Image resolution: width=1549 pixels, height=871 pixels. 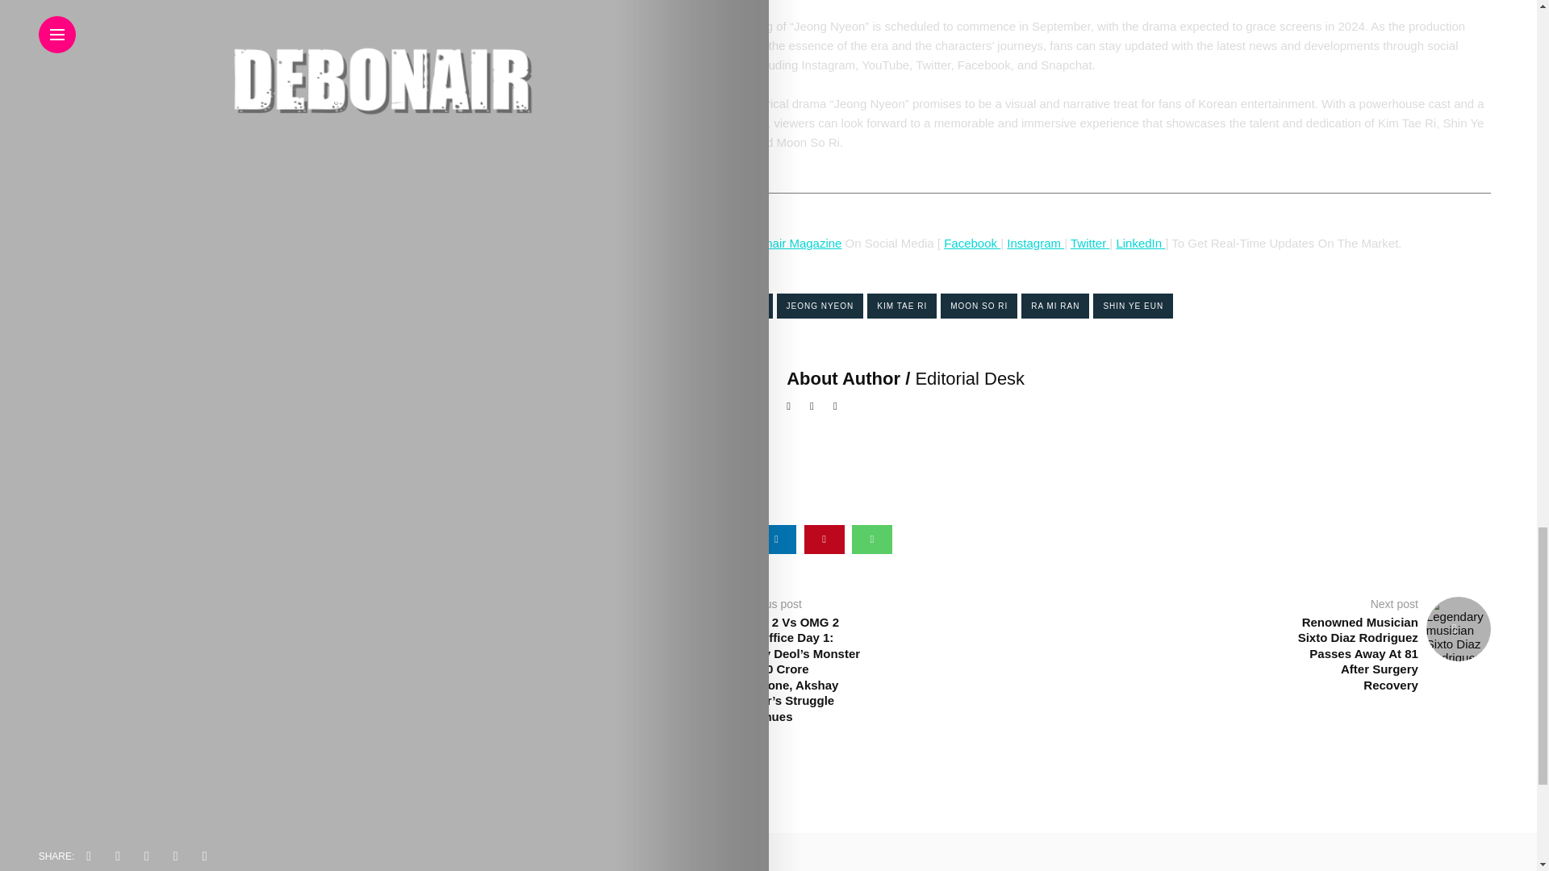 What do you see at coordinates (819, 306) in the screenshot?
I see `JEONG NYEON` at bounding box center [819, 306].